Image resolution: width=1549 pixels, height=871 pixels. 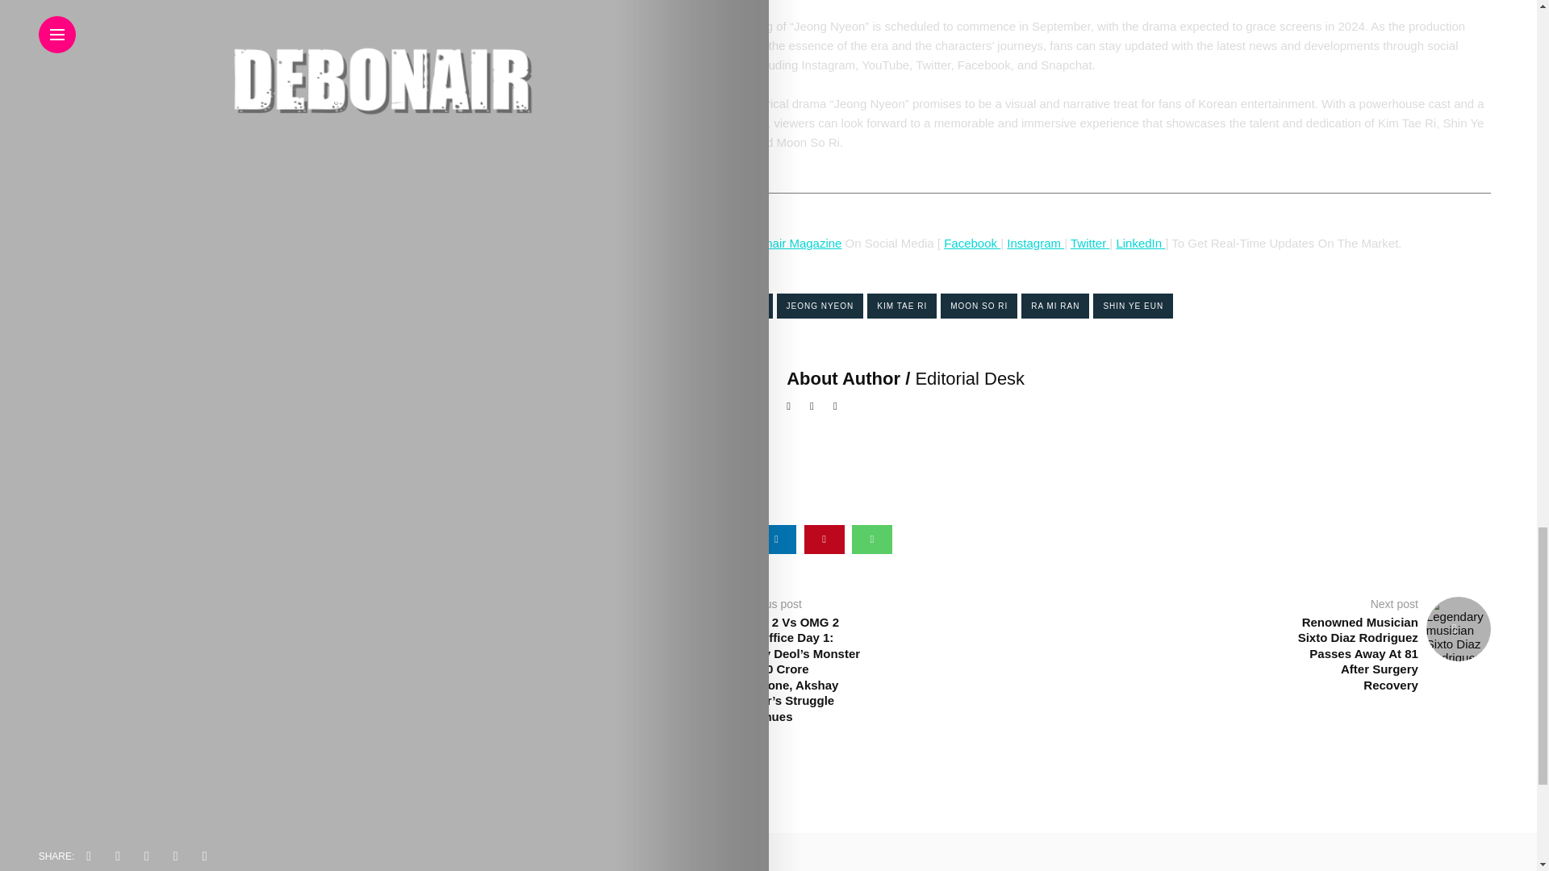 What do you see at coordinates (819, 306) in the screenshot?
I see `JEONG NYEON` at bounding box center [819, 306].